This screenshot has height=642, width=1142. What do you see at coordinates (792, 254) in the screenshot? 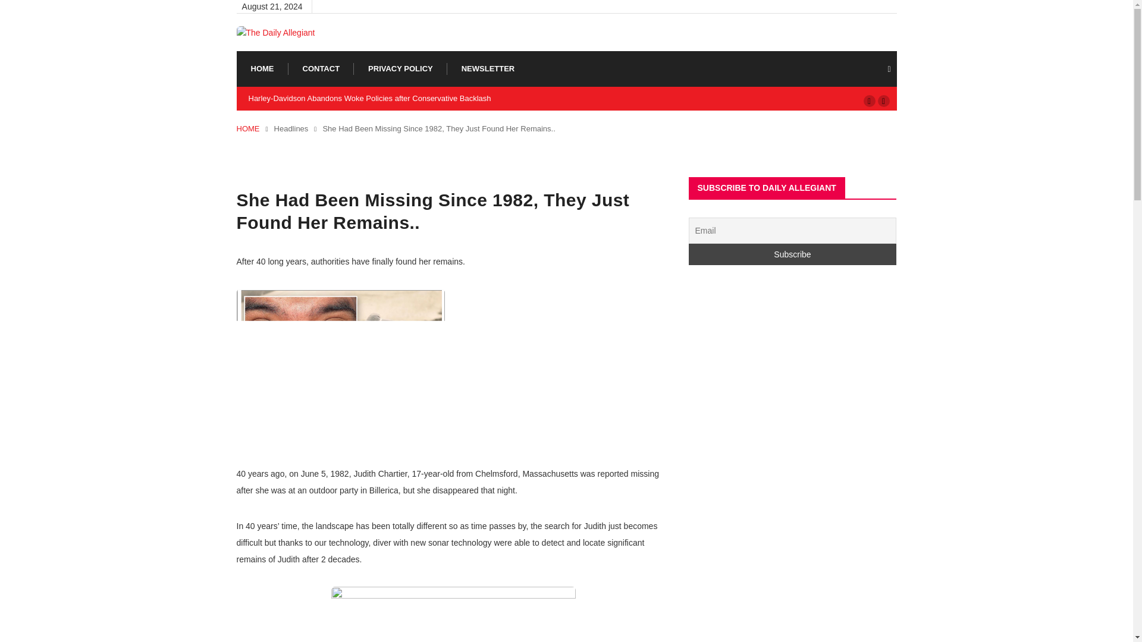
I see `Subscribe` at bounding box center [792, 254].